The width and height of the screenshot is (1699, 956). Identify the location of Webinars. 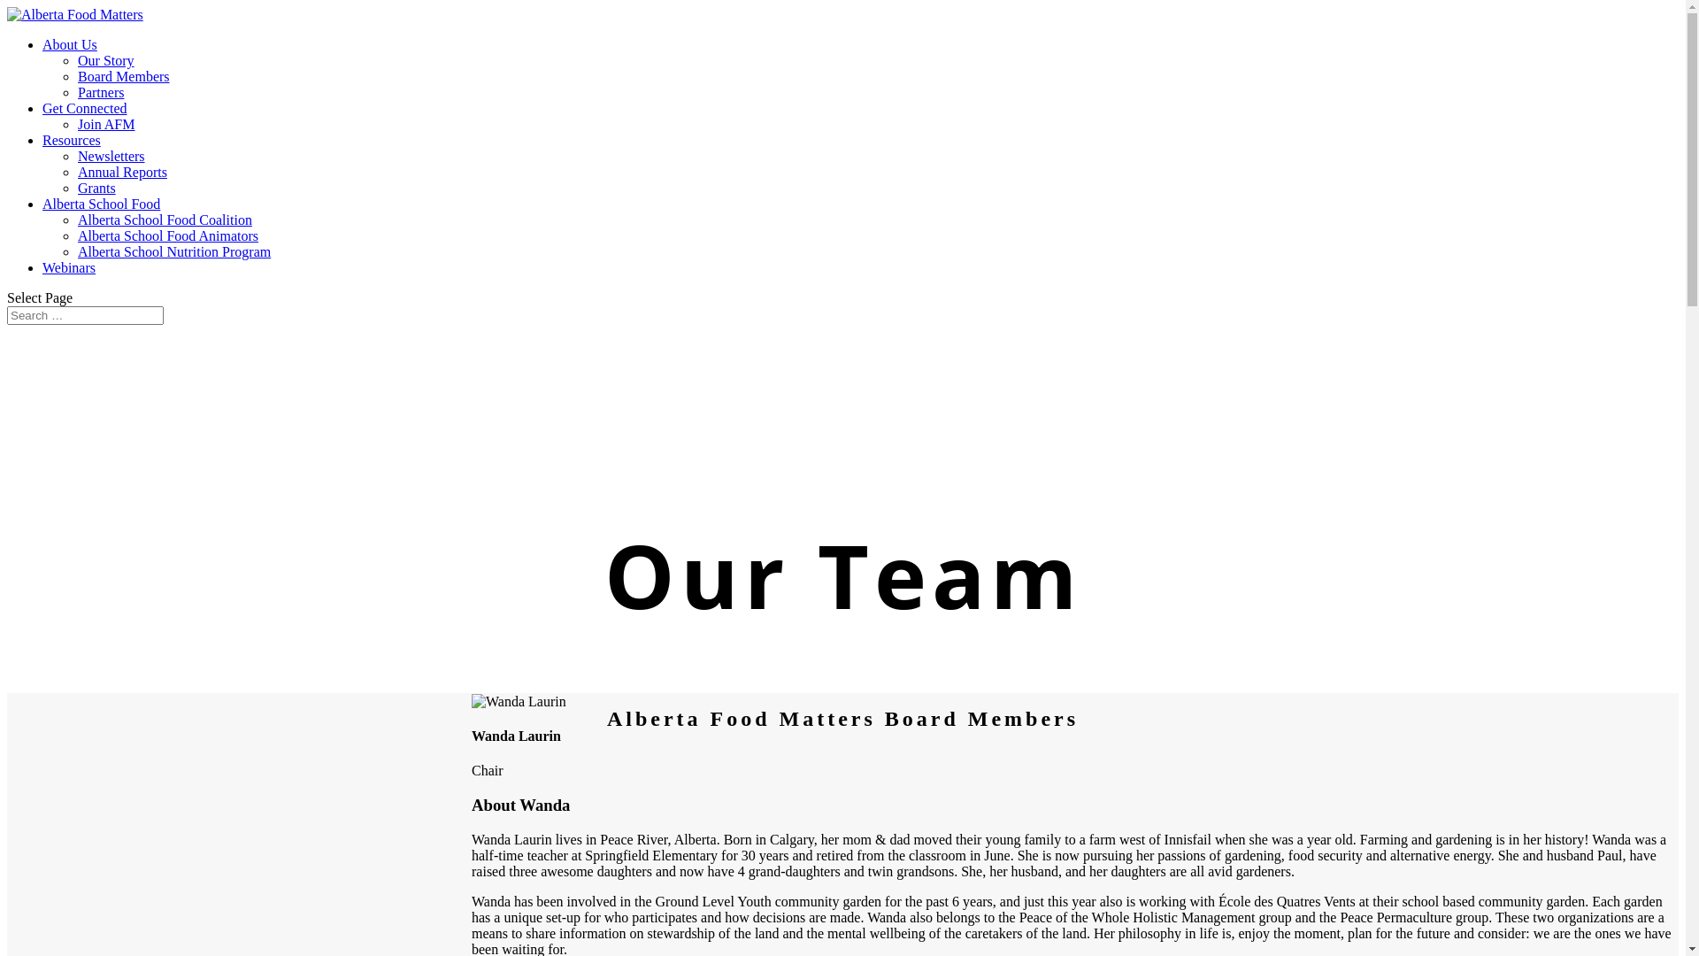
(69, 267).